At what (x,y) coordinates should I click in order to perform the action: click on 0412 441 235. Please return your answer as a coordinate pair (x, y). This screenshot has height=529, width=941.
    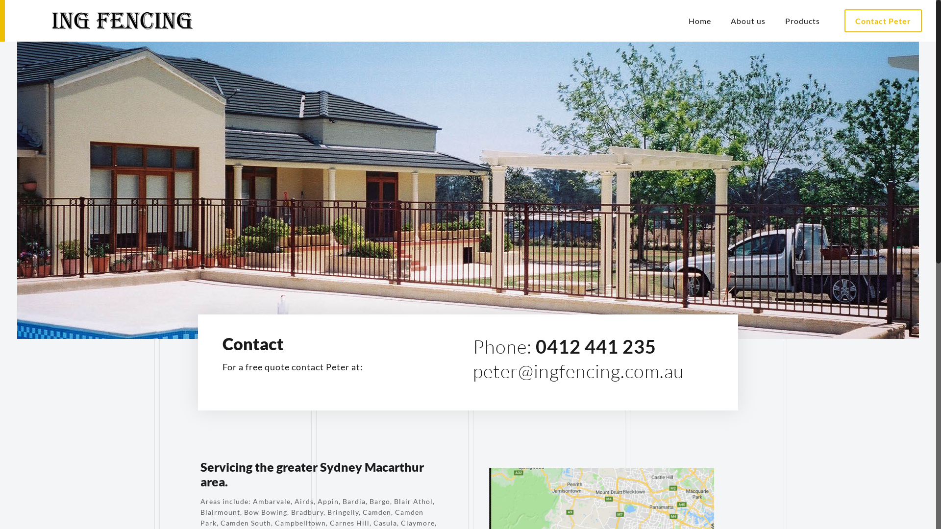
    Looking at the image, I should click on (596, 346).